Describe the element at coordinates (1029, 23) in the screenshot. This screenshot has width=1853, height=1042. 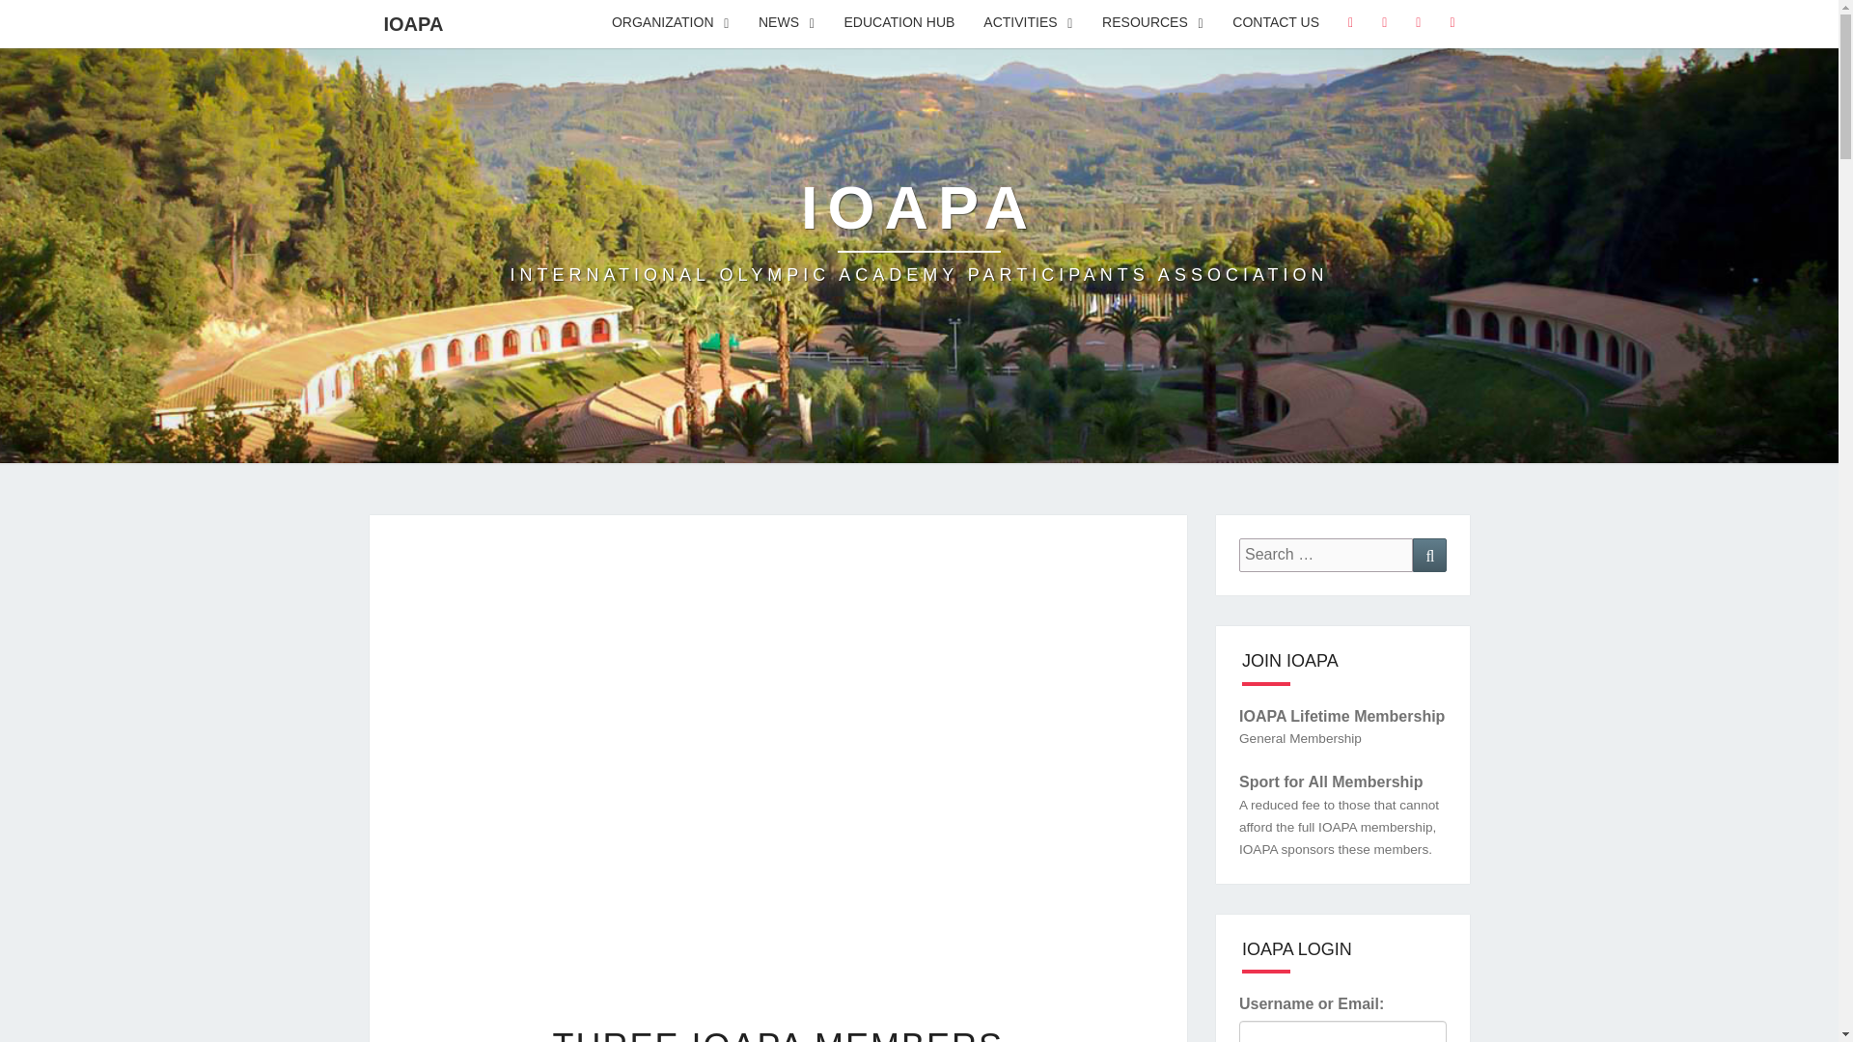
I see `ACTIVITIES` at that location.